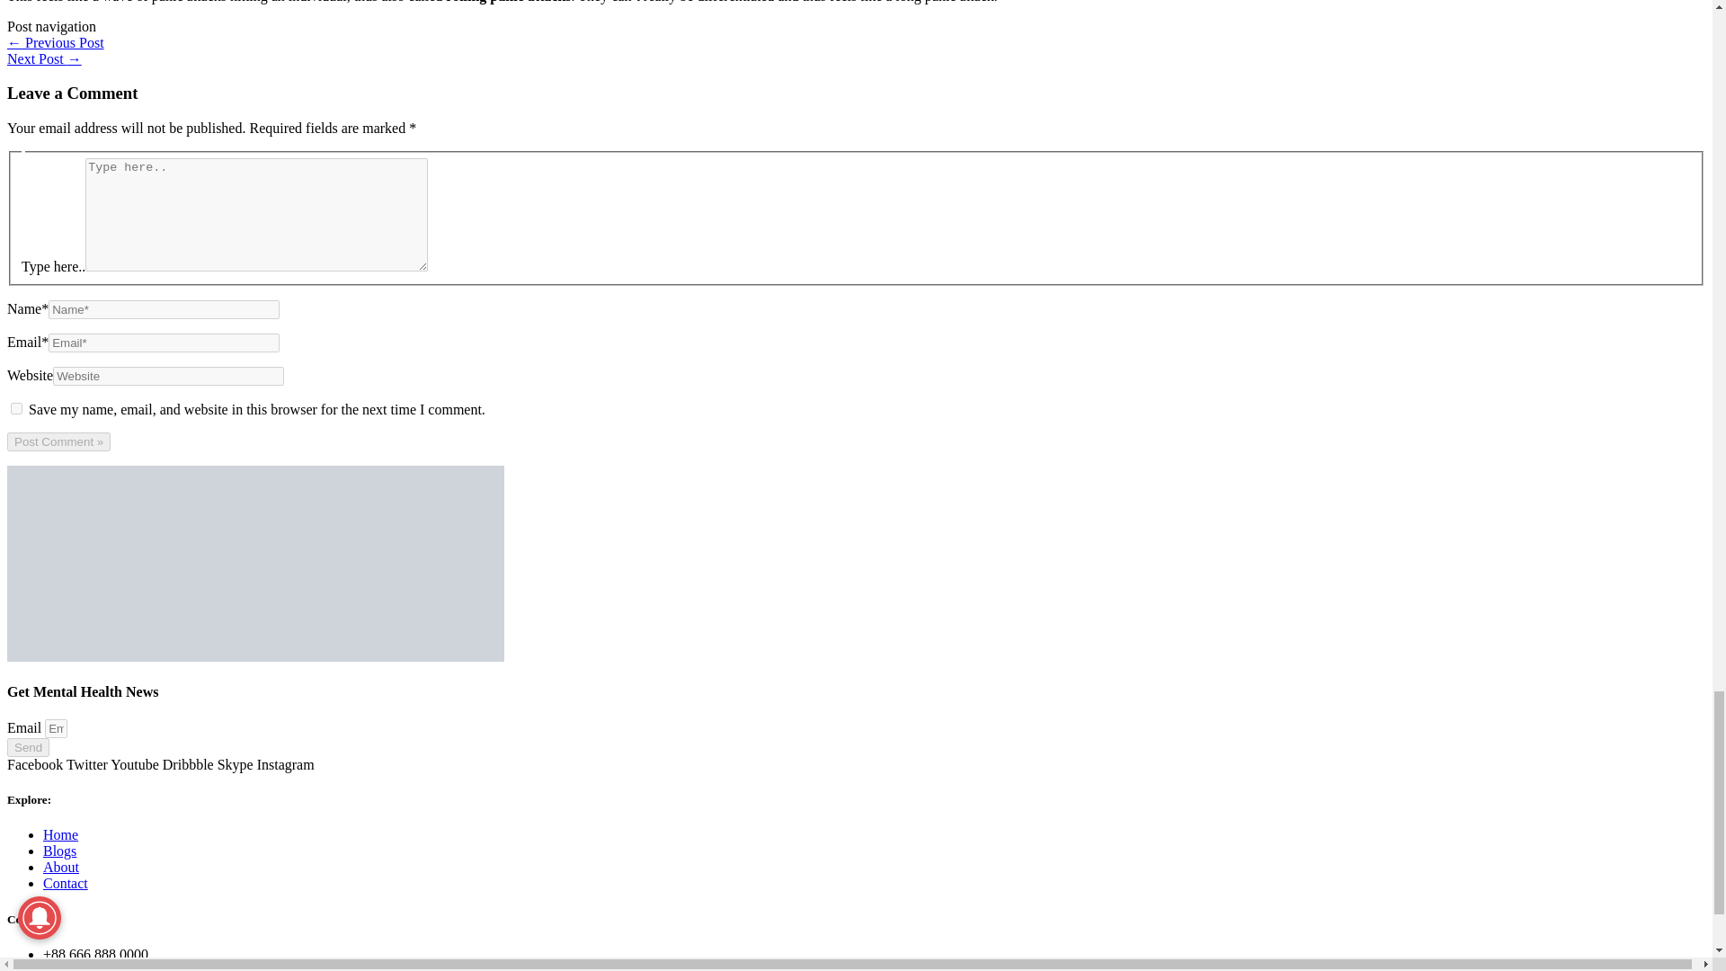 Image resolution: width=1726 pixels, height=971 pixels. I want to click on Youtube, so click(136, 764).